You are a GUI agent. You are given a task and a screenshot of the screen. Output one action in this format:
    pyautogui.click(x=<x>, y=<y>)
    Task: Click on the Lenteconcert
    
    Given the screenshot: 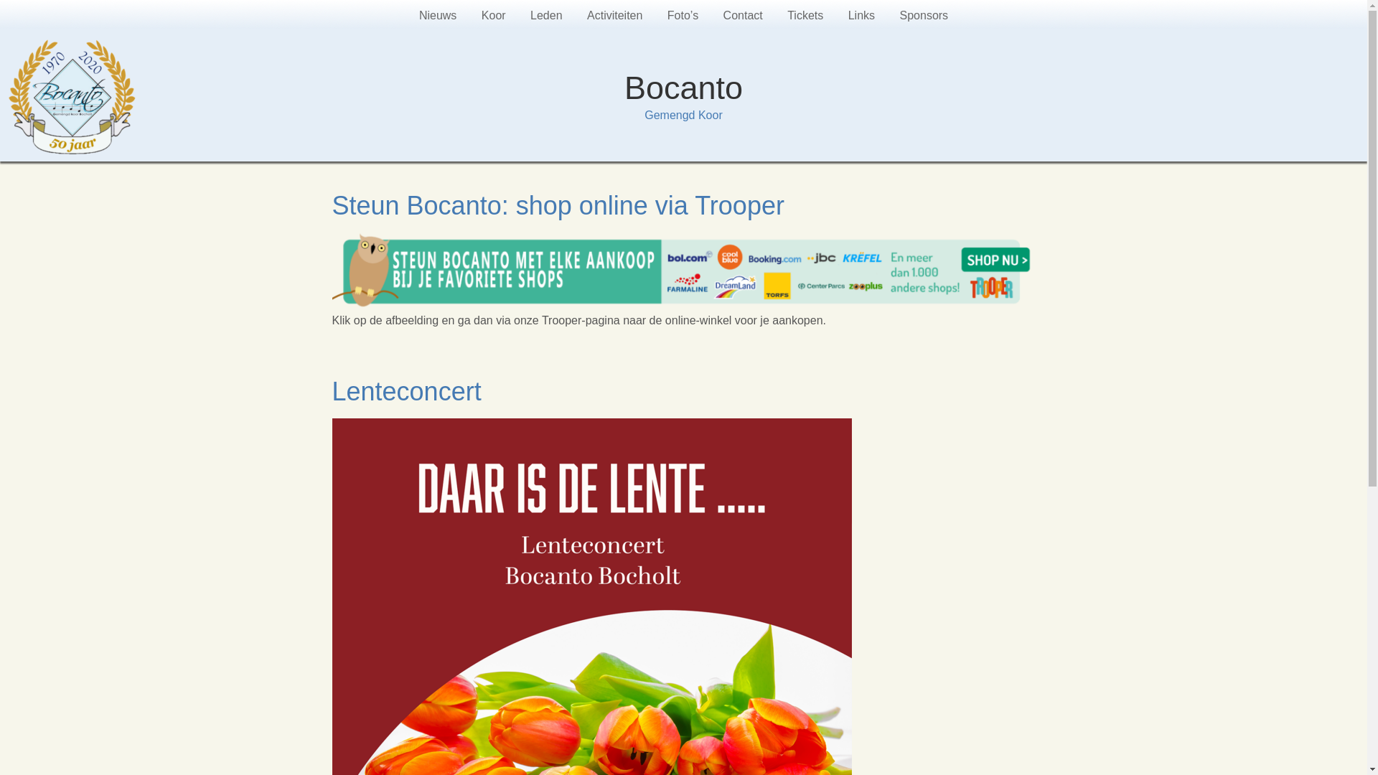 What is the action you would take?
    pyautogui.click(x=406, y=392)
    